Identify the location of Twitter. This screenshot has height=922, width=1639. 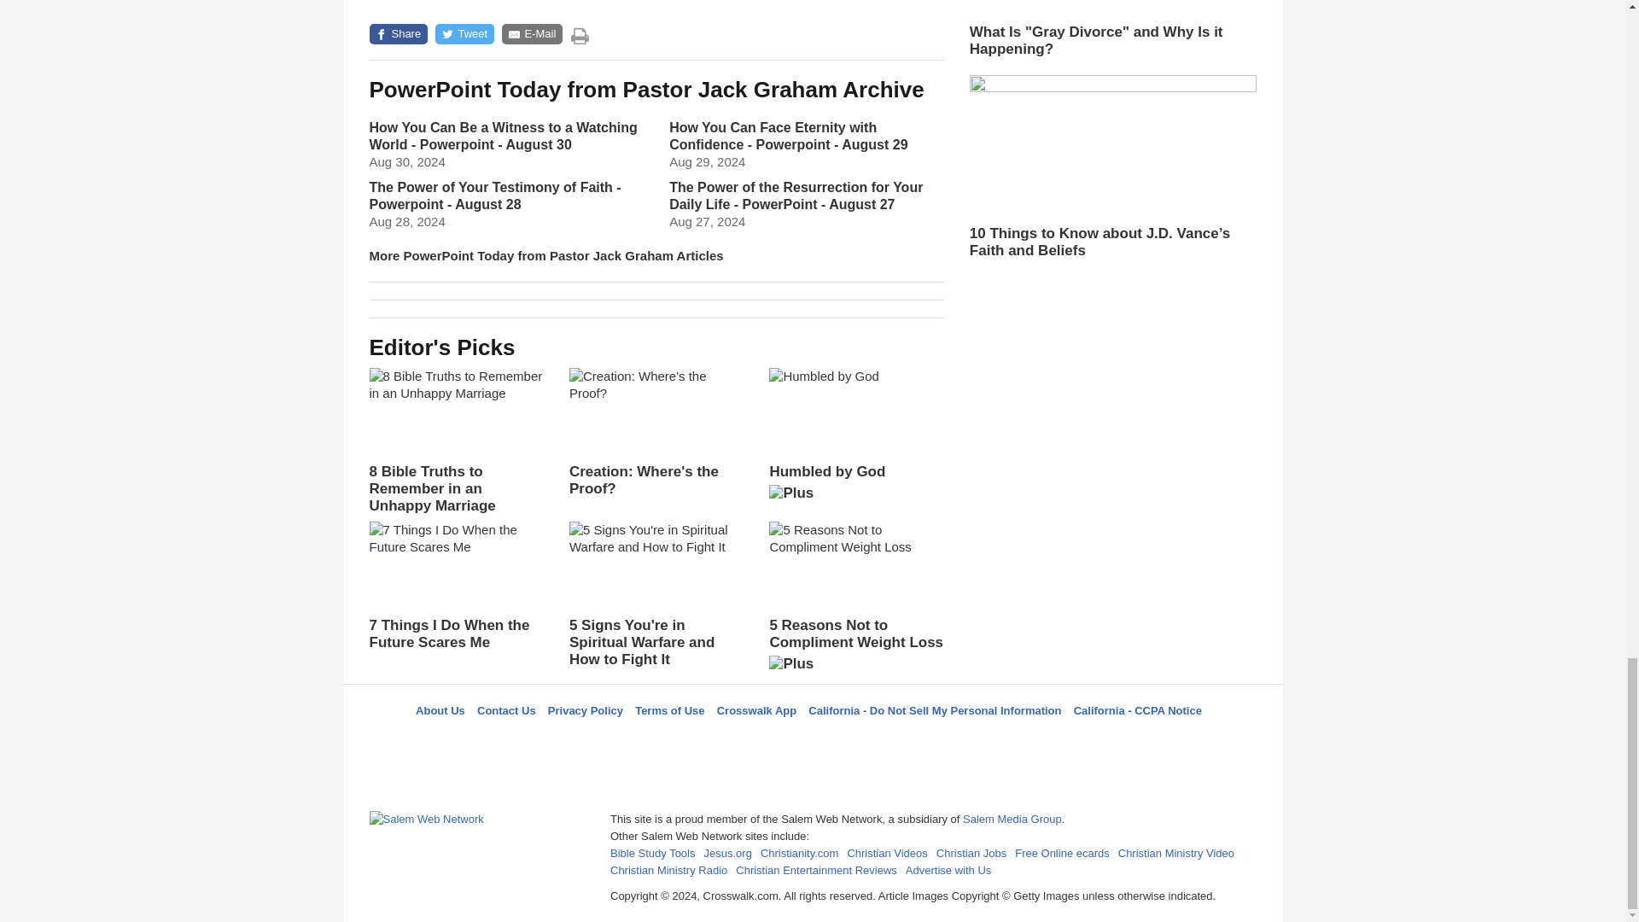
(769, 741).